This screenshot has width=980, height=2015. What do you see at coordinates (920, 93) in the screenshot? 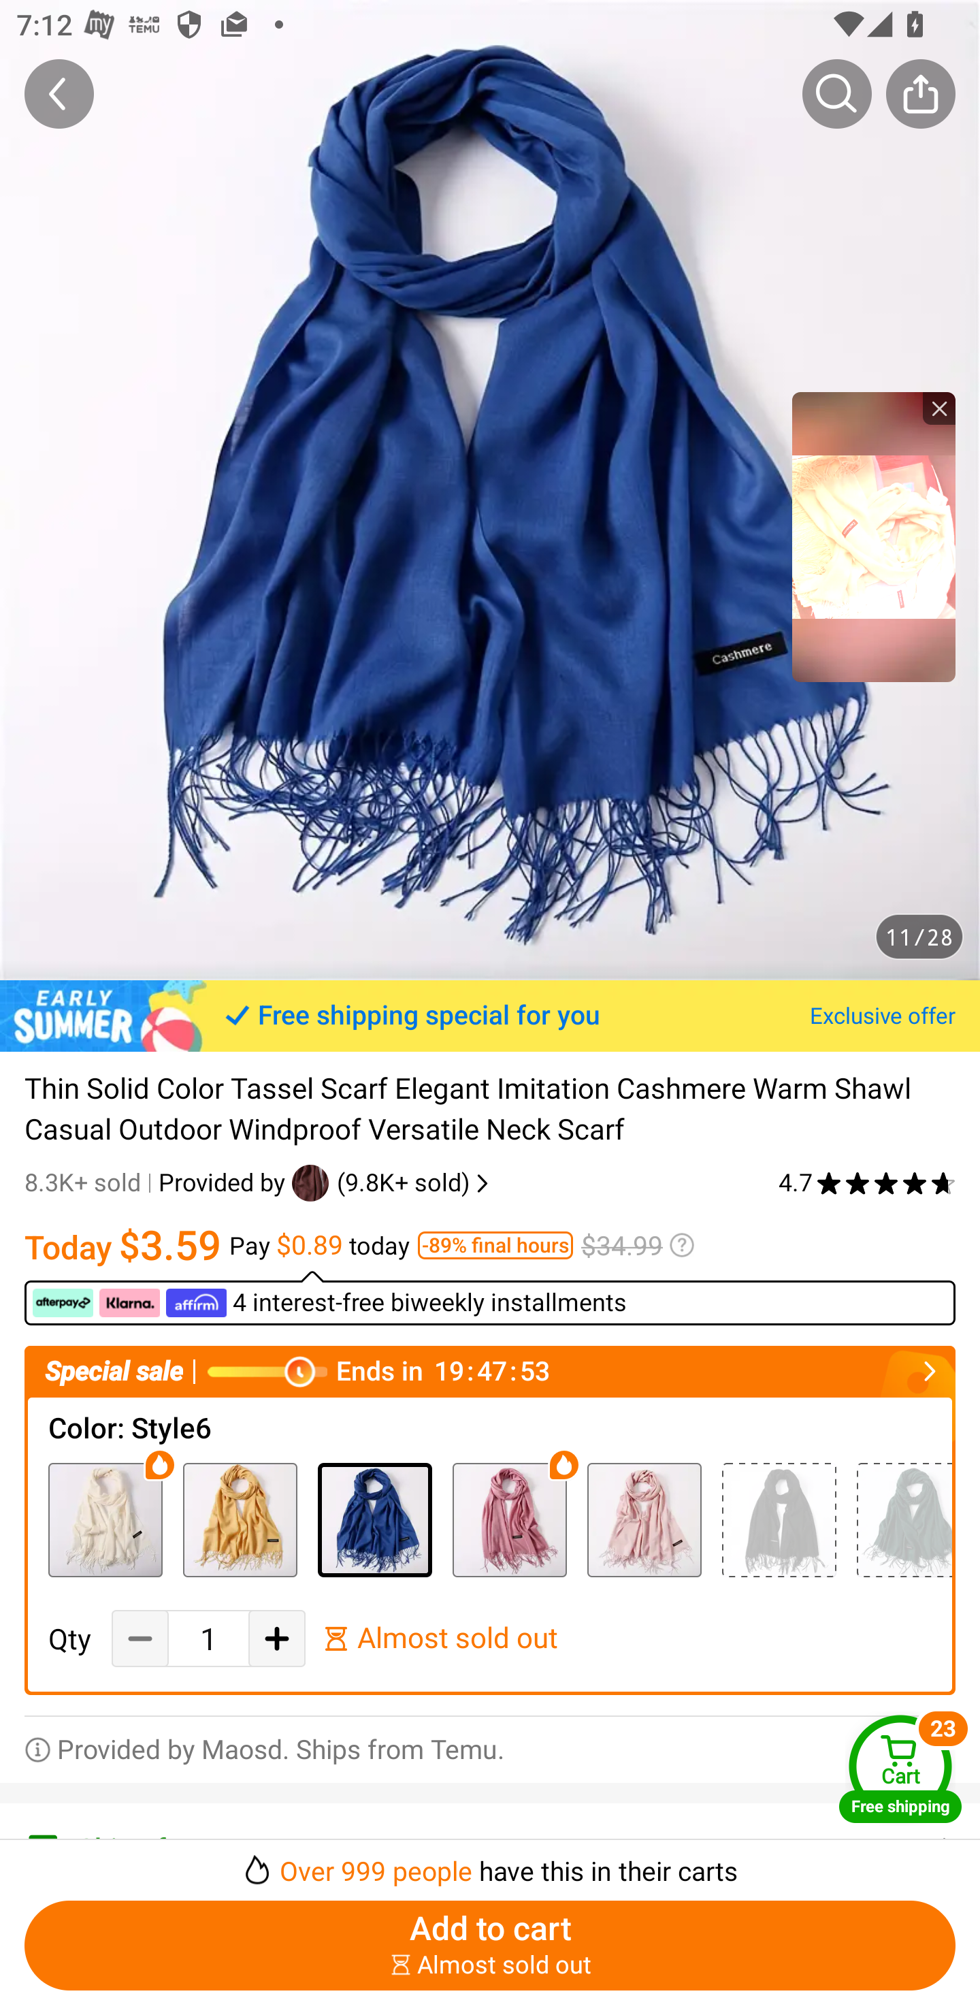
I see `Share` at bounding box center [920, 93].